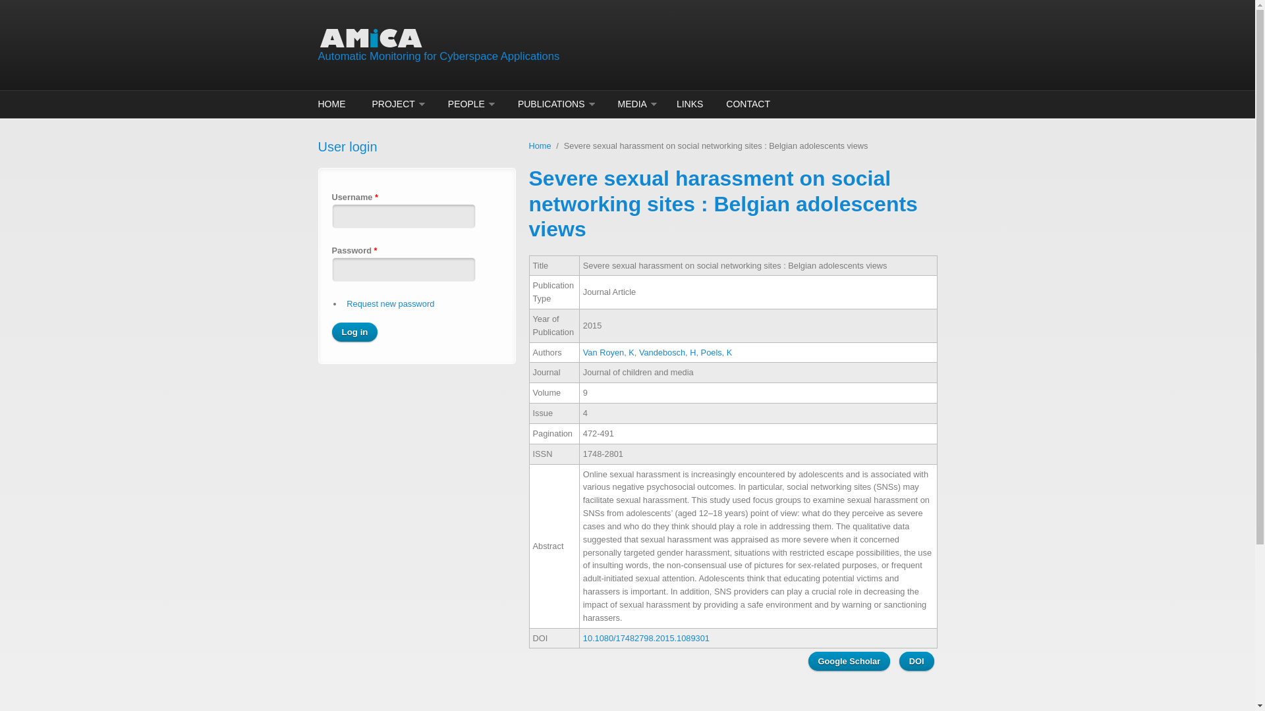 The image size is (1265, 711). Describe the element at coordinates (333, 104) in the screenshot. I see `HOME` at that location.